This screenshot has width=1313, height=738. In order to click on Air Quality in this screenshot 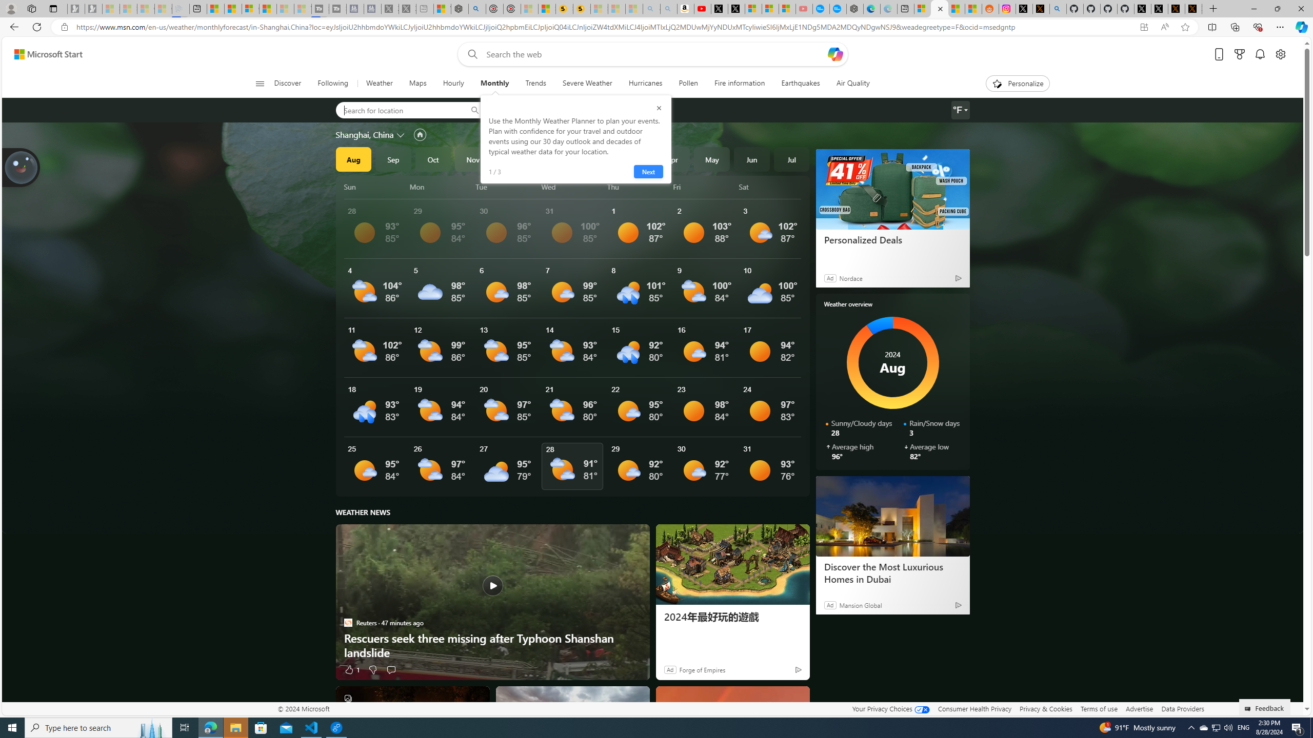, I will do `click(848, 84)`.